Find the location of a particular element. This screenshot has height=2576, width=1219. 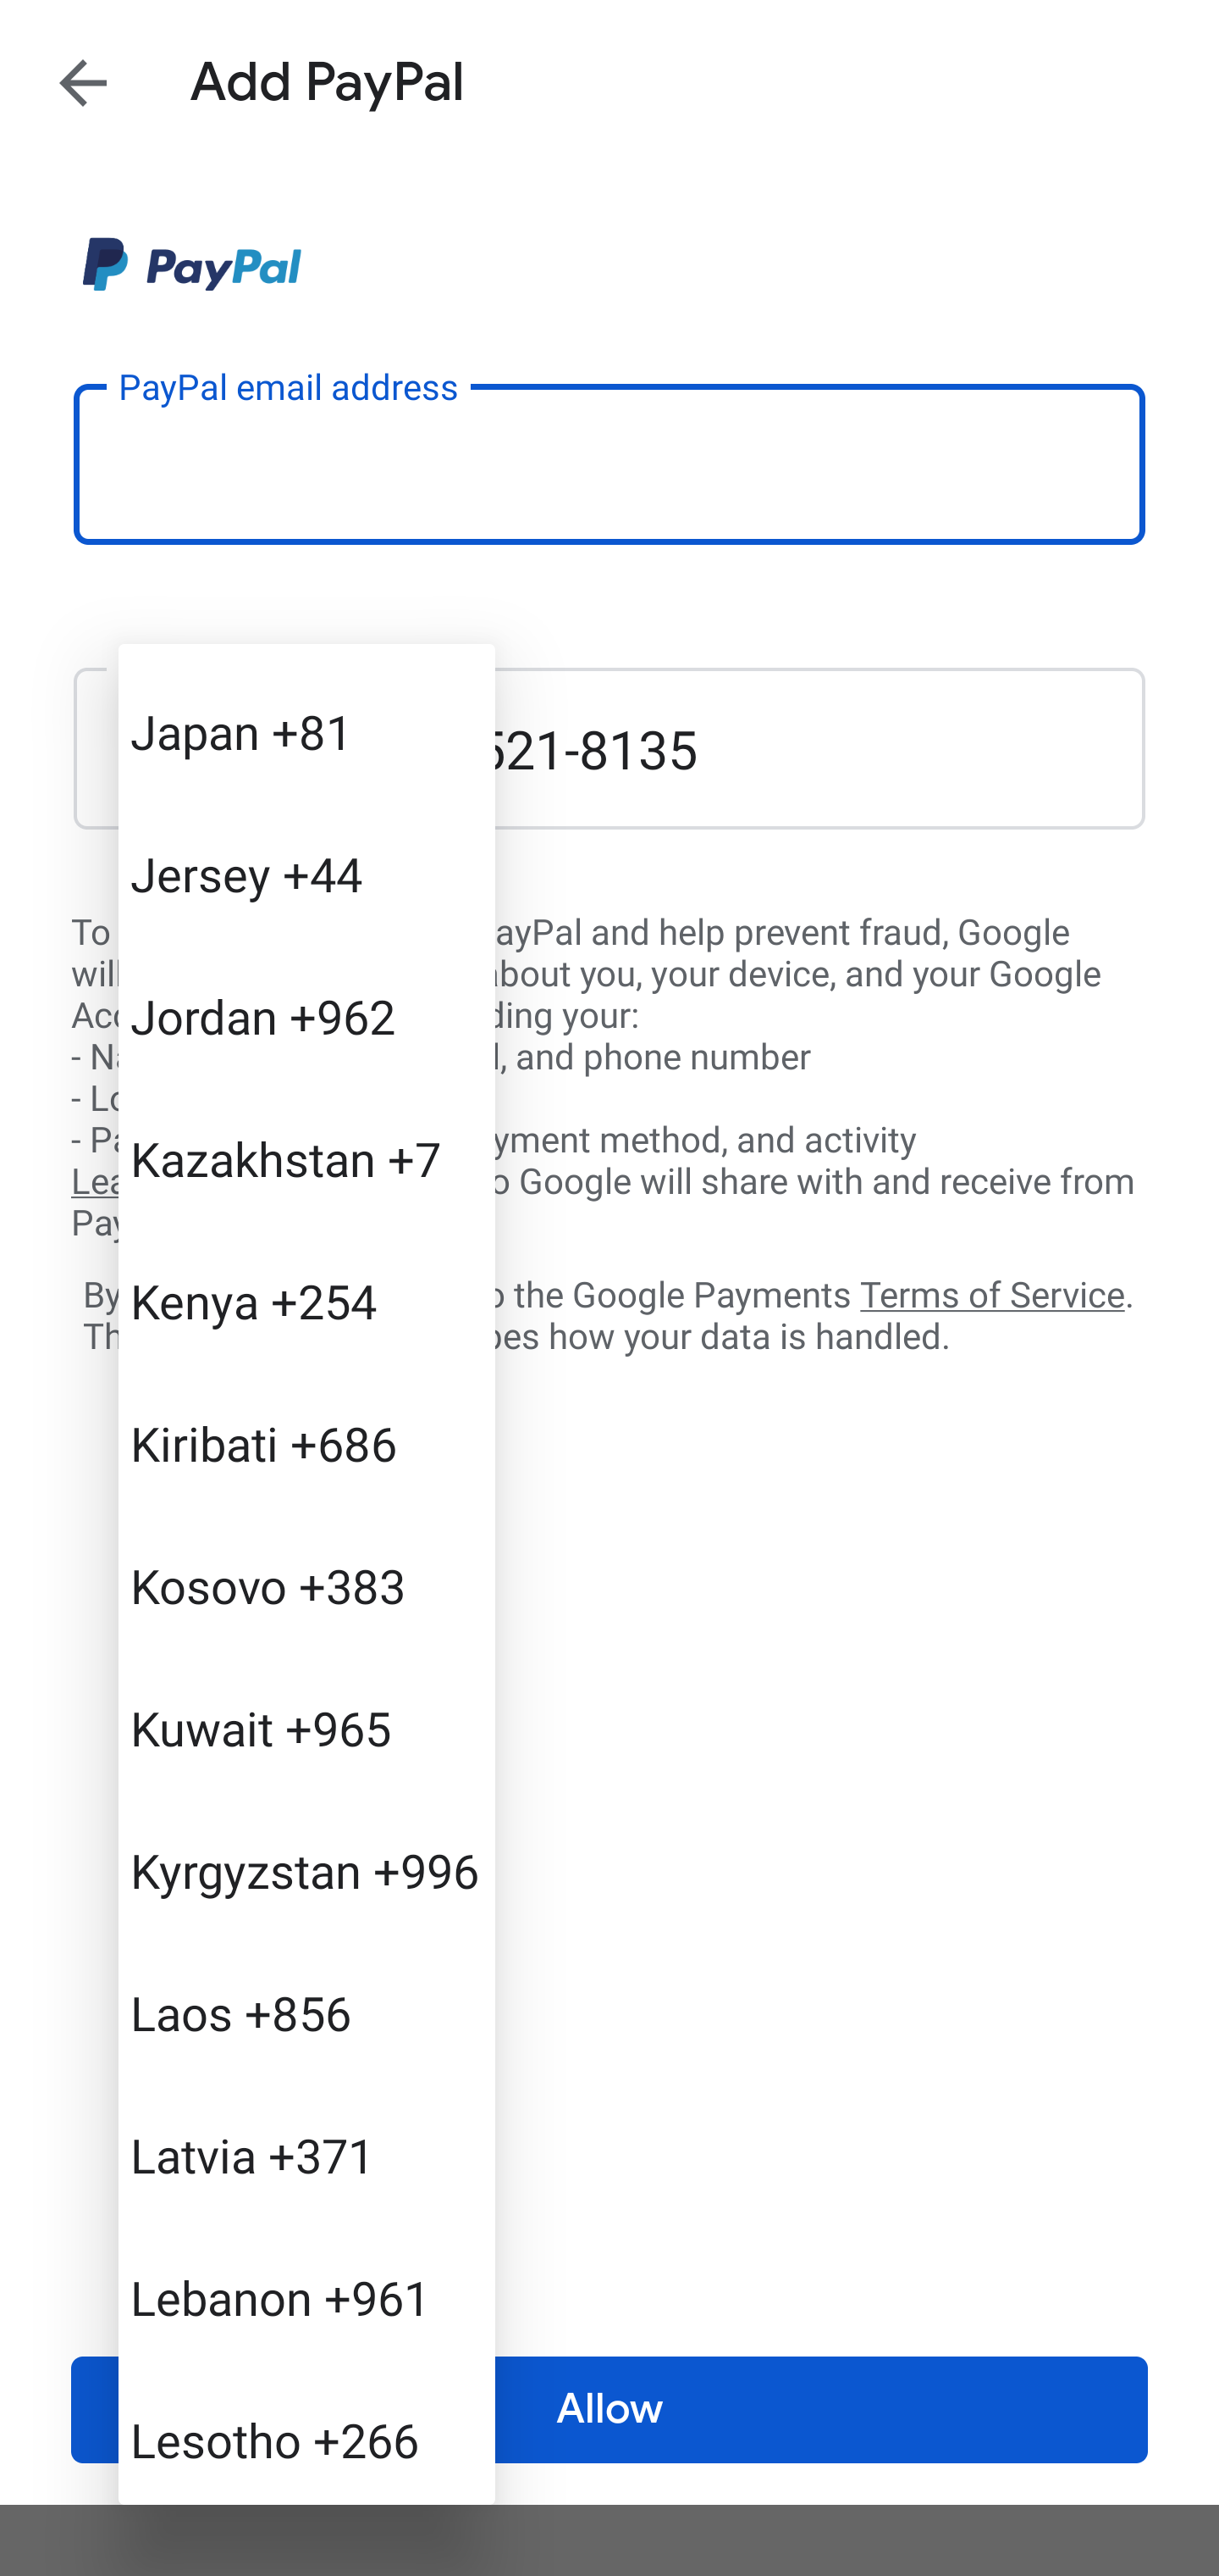

Japan +81 is located at coordinates (306, 731).